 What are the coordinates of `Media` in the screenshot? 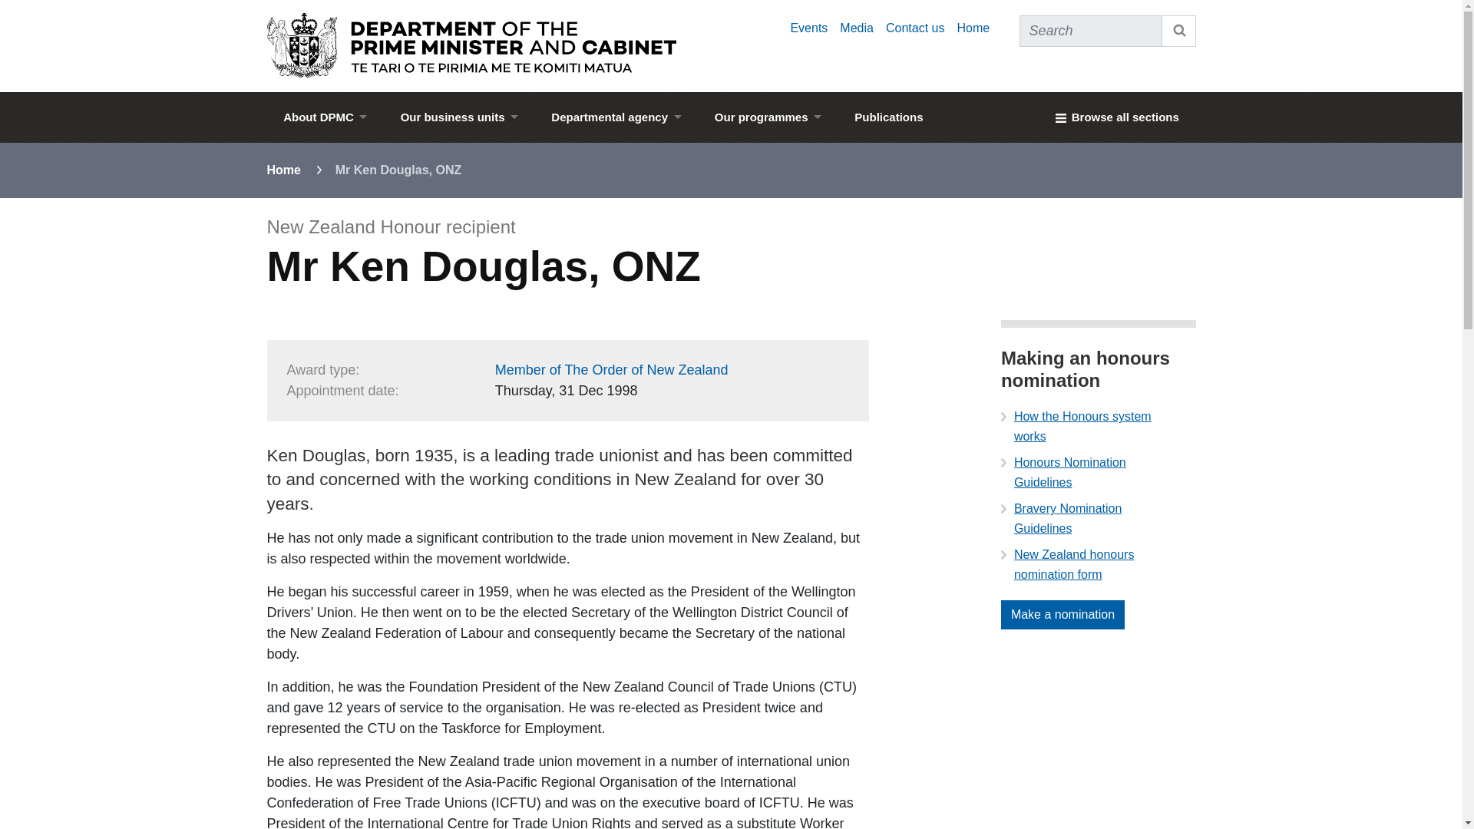 It's located at (857, 28).